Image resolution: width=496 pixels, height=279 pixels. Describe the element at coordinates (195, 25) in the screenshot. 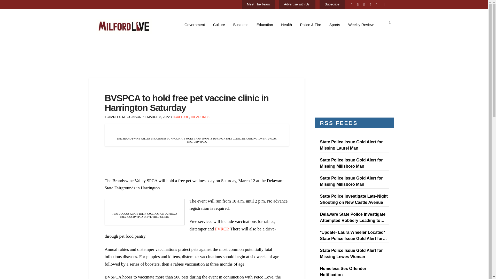

I see `Government` at that location.